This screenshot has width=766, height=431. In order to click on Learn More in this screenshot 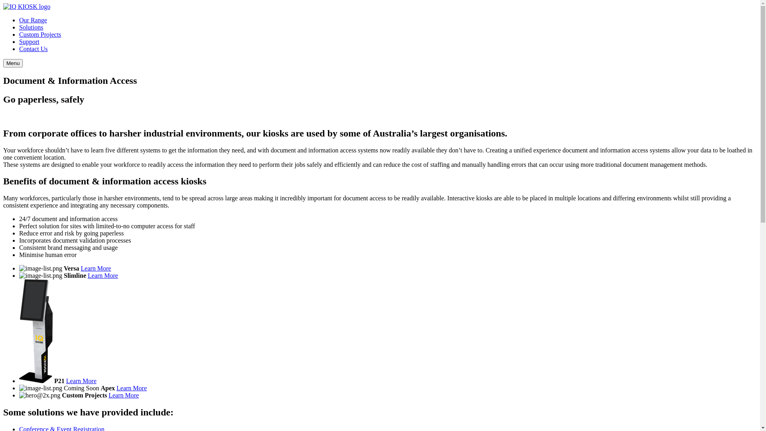, I will do `click(81, 381)`.